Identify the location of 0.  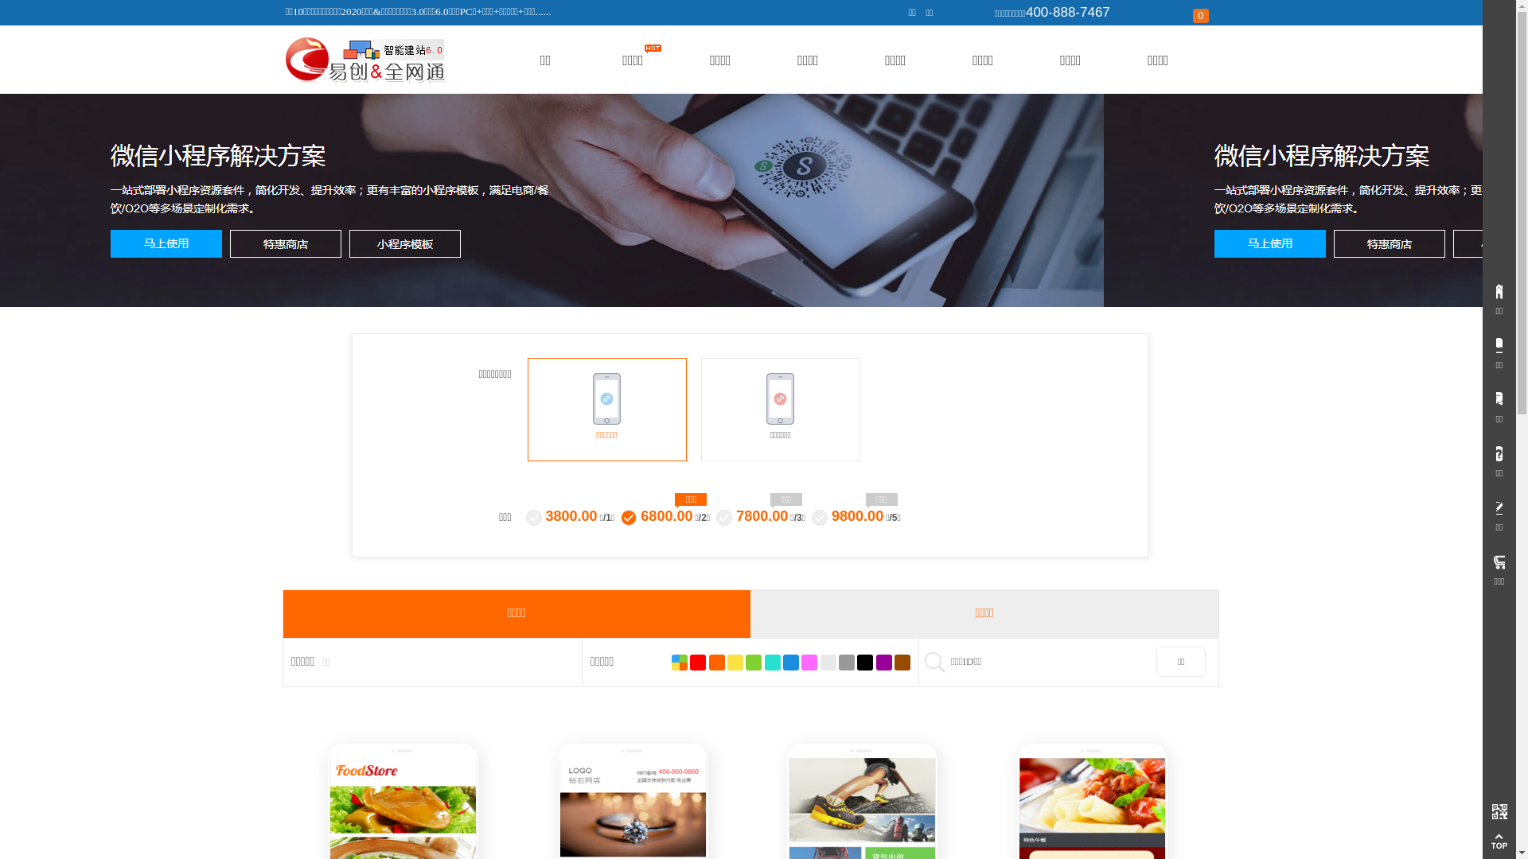
(754, 663).